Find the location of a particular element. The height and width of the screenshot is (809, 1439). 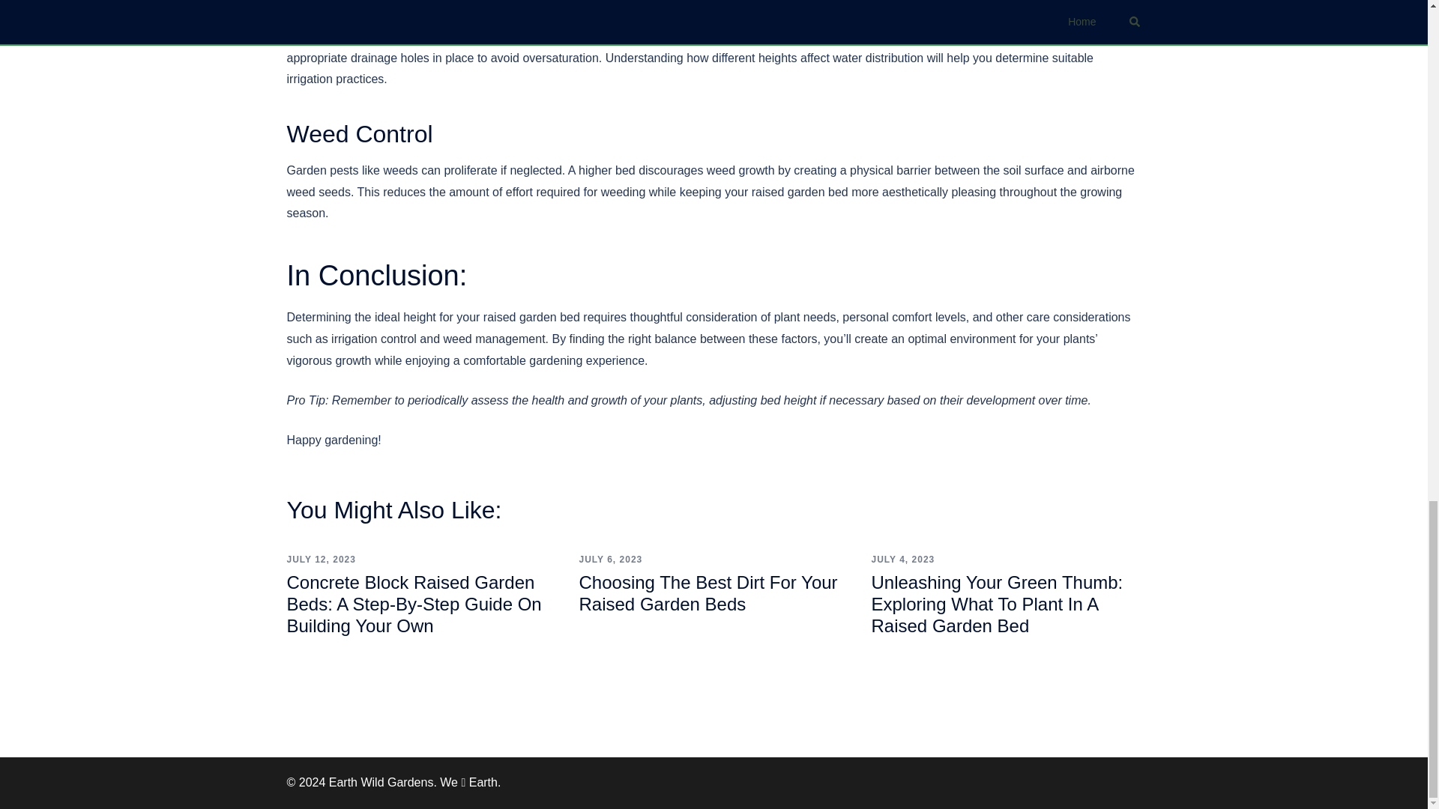

Choosing The Best Dirt For Your Raised Garden Beds is located at coordinates (708, 593).